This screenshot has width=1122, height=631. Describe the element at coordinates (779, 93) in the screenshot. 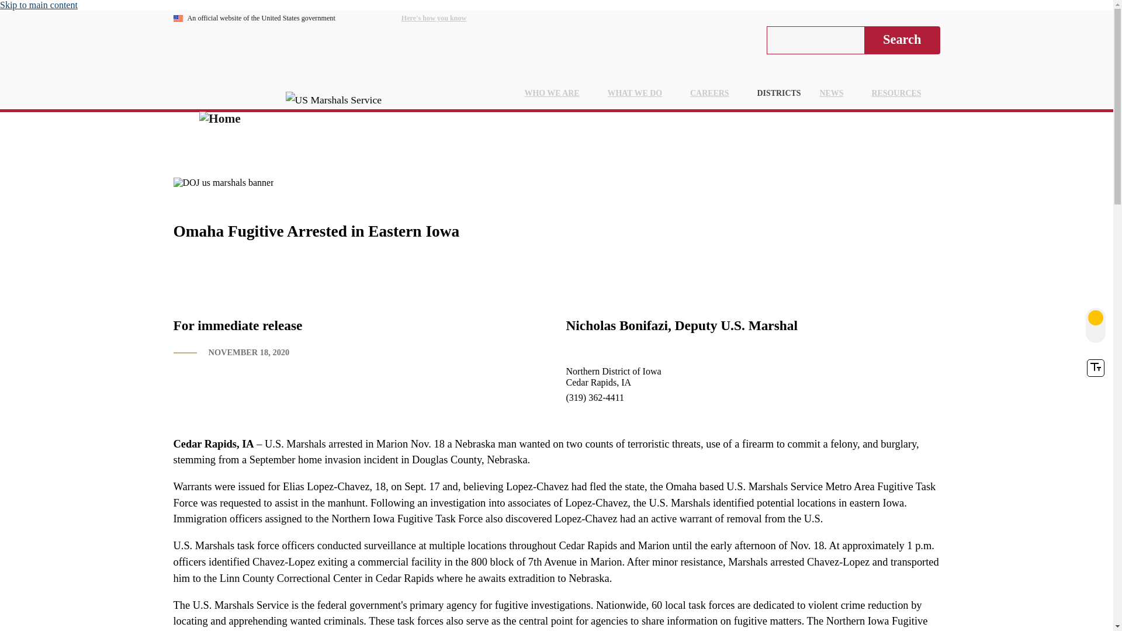

I see `DISTRICTS` at that location.